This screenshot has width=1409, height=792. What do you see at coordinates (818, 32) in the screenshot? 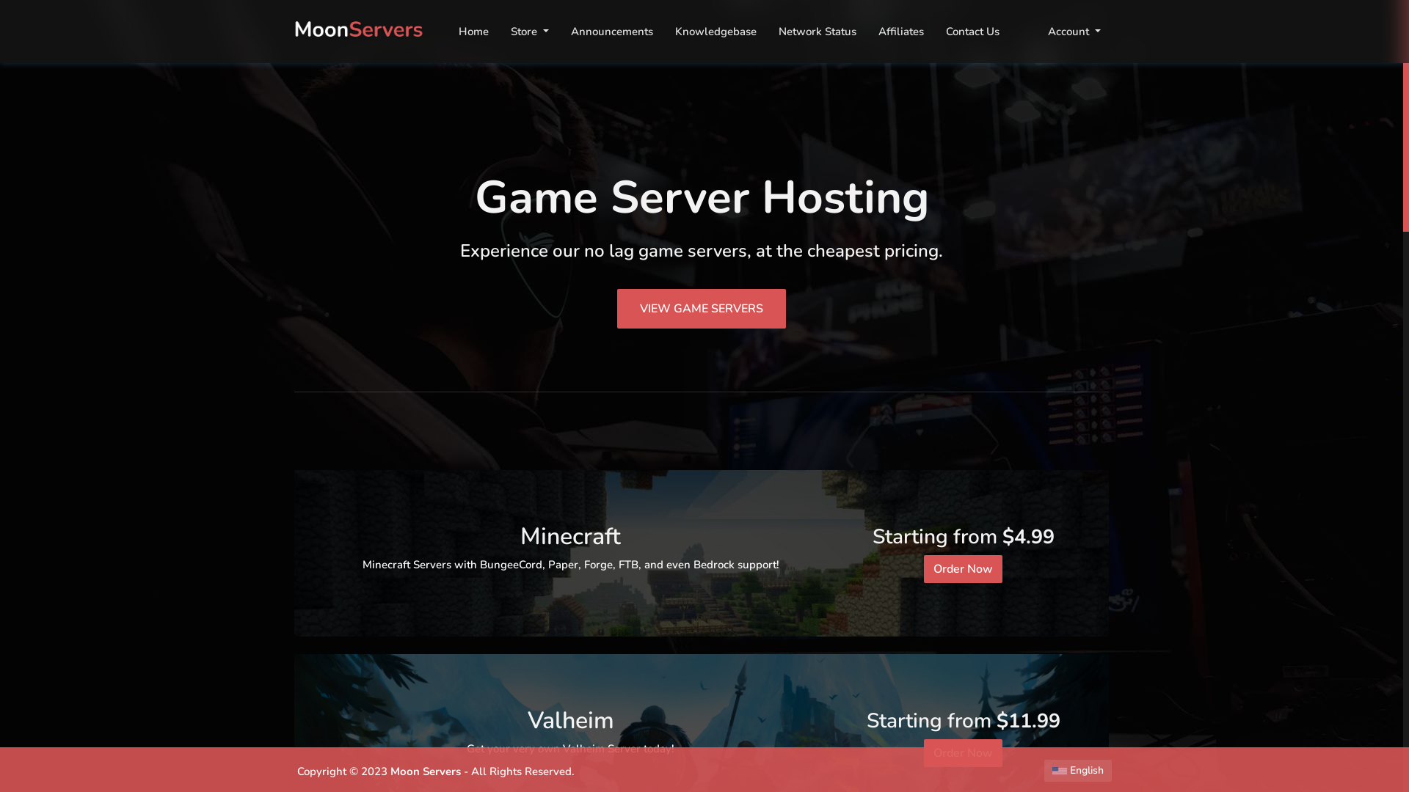
I see `Network Status` at bounding box center [818, 32].